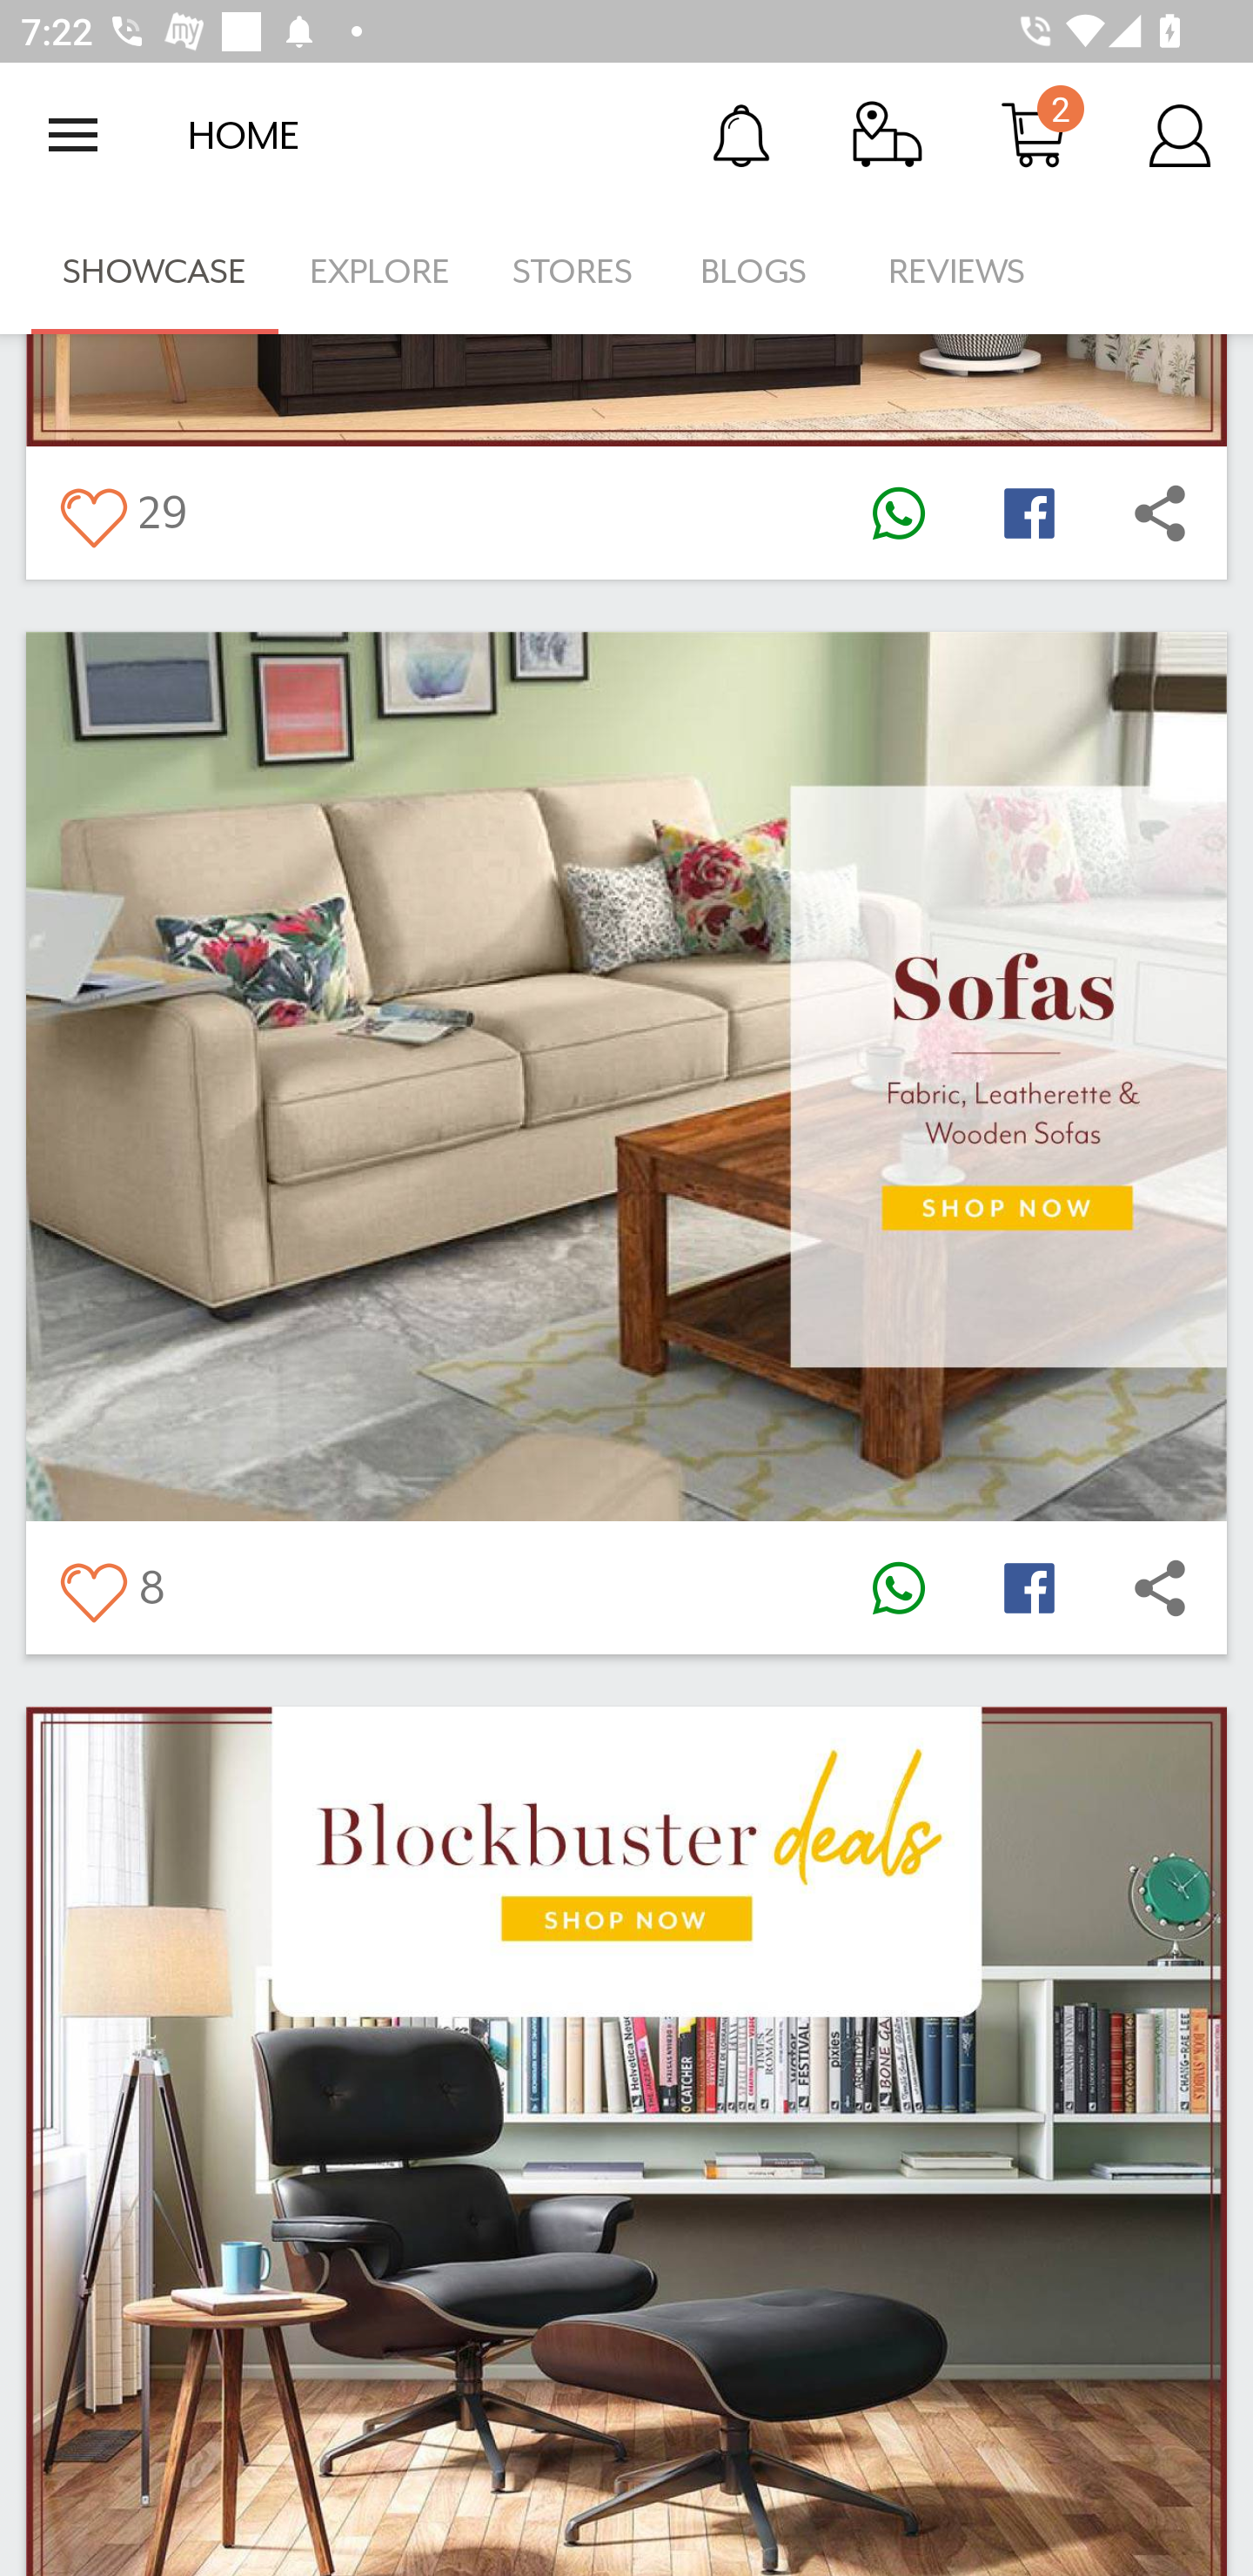 Image resolution: width=1253 pixels, height=2576 pixels. What do you see at coordinates (898, 512) in the screenshot?
I see `` at bounding box center [898, 512].